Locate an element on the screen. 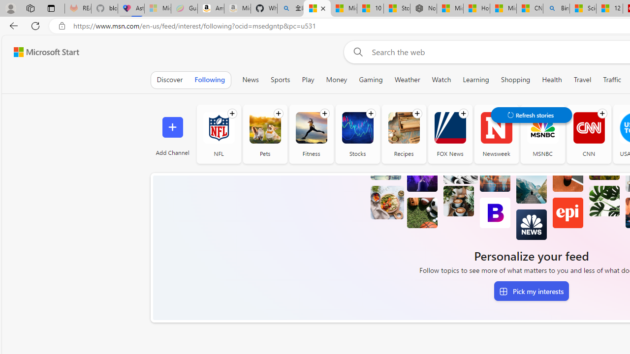 The width and height of the screenshot is (630, 354). Stocks is located at coordinates (357, 128).